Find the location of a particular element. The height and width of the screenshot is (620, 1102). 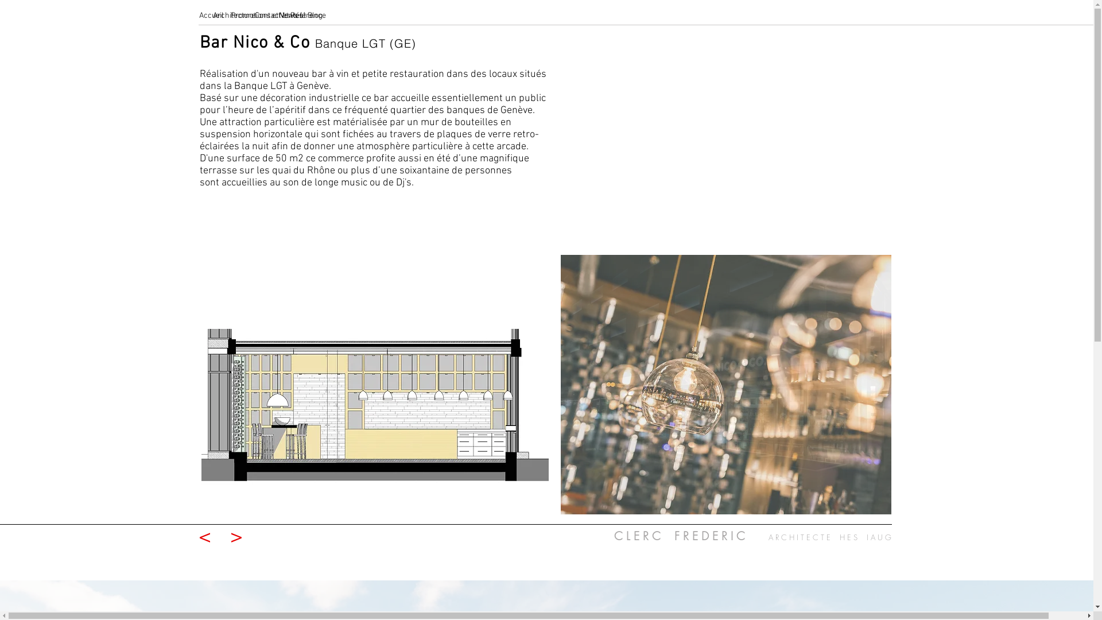

Accueil is located at coordinates (197, 16).